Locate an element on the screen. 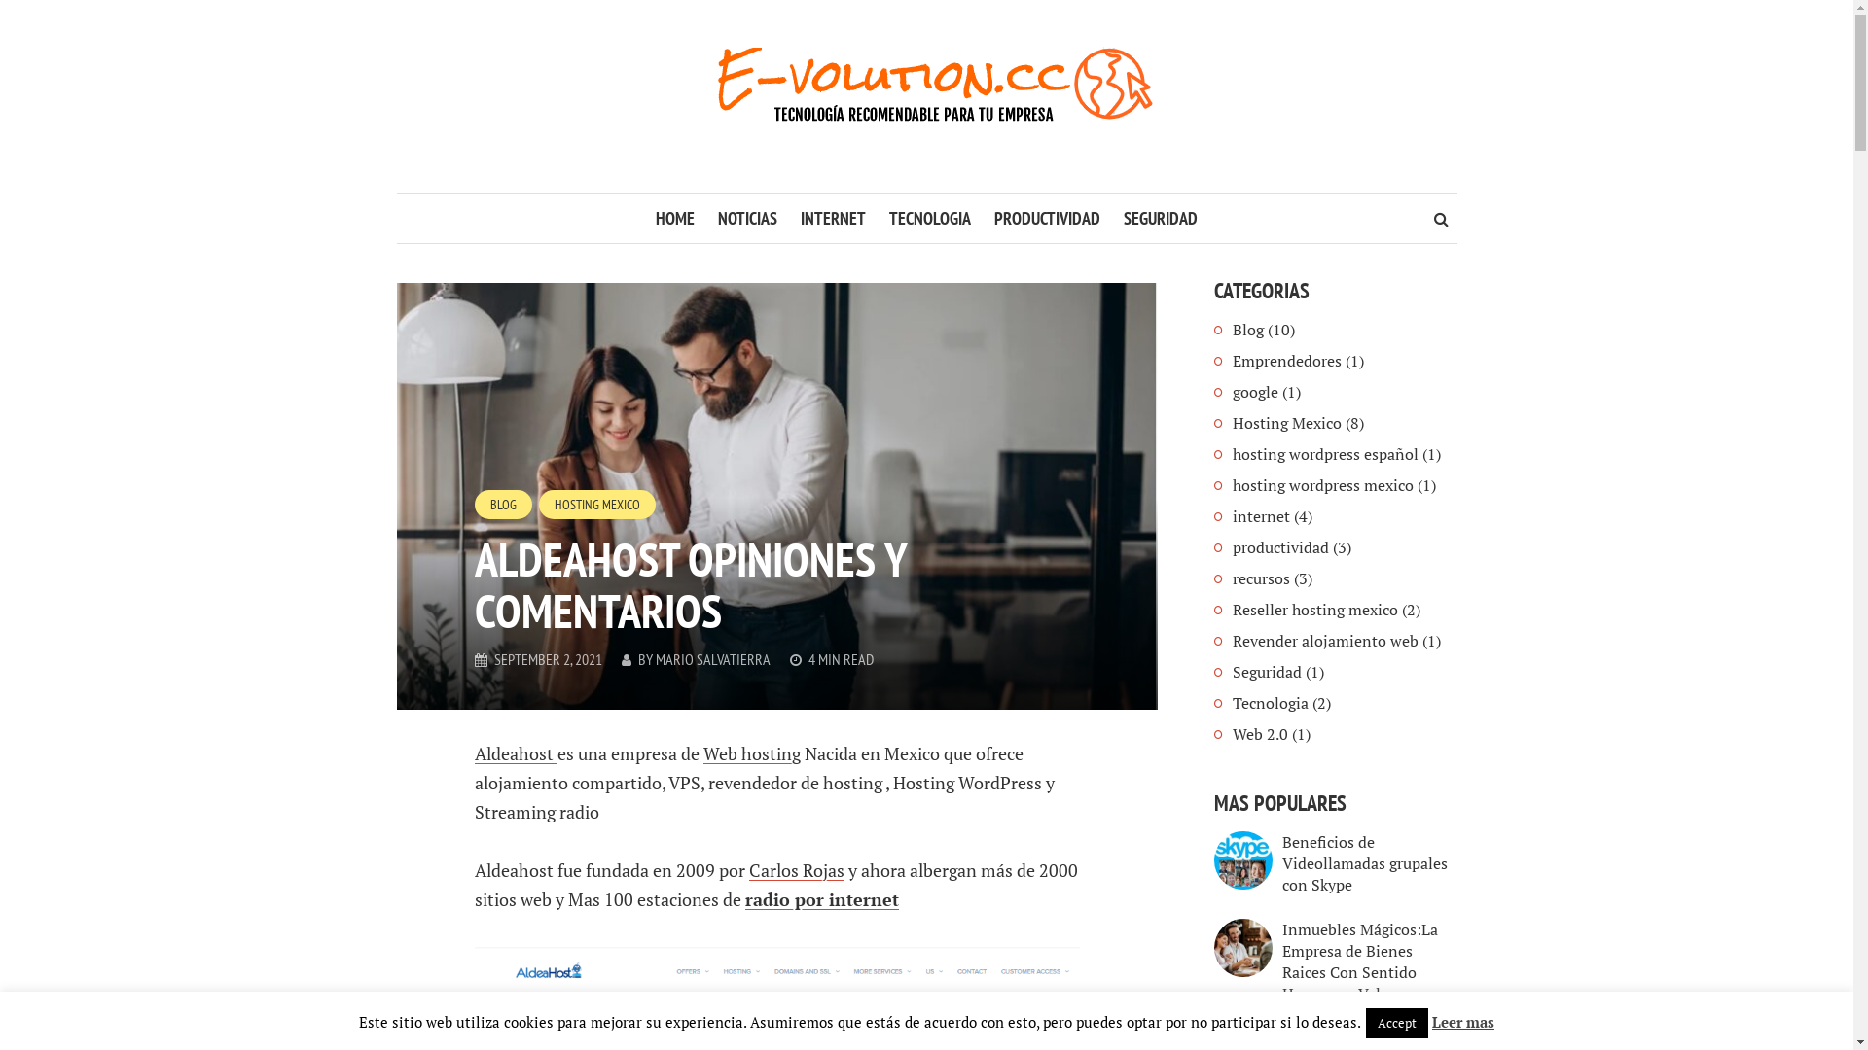 This screenshot has height=1050, width=1868. google is located at coordinates (1255, 392).